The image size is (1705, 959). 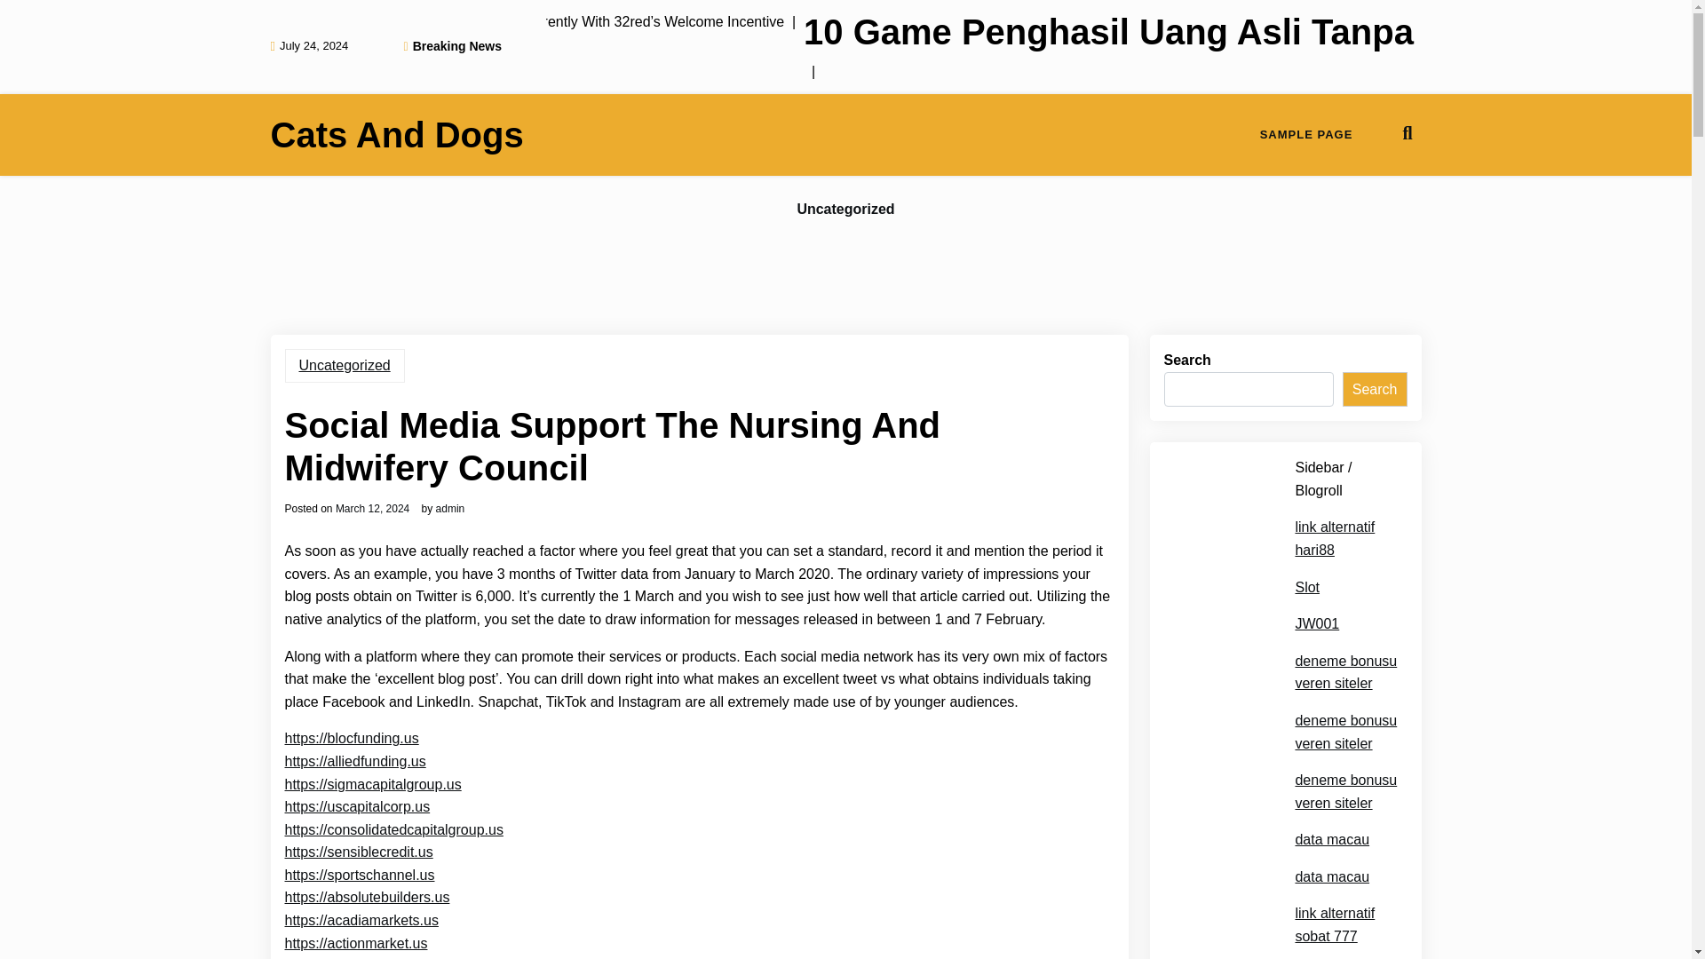 I want to click on Cats And Dogs, so click(x=396, y=135).